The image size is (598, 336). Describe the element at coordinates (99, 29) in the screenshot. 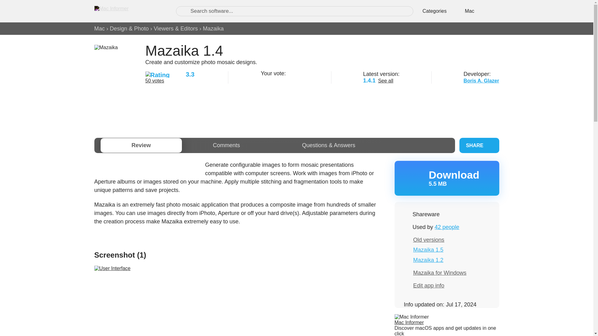

I see `Software downloads and reviews` at that location.